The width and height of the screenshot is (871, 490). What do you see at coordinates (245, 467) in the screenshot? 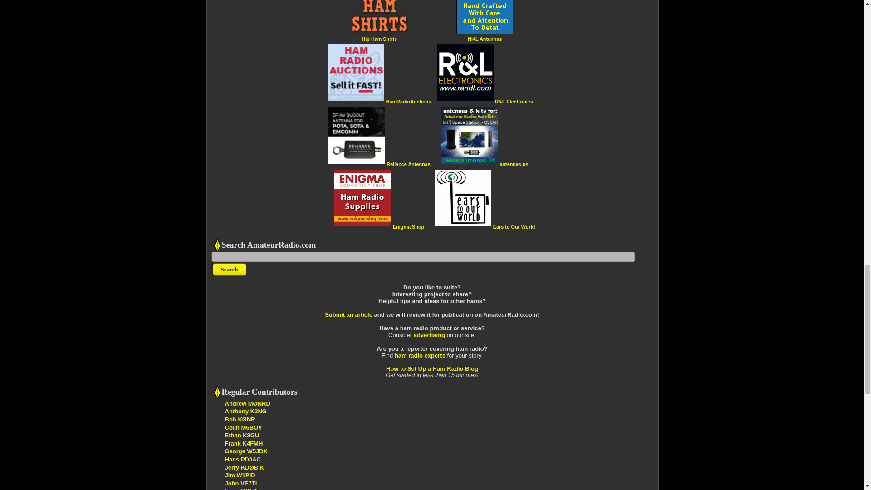
I see `Entertain, Encourage, Educate and Inspire` at bounding box center [245, 467].